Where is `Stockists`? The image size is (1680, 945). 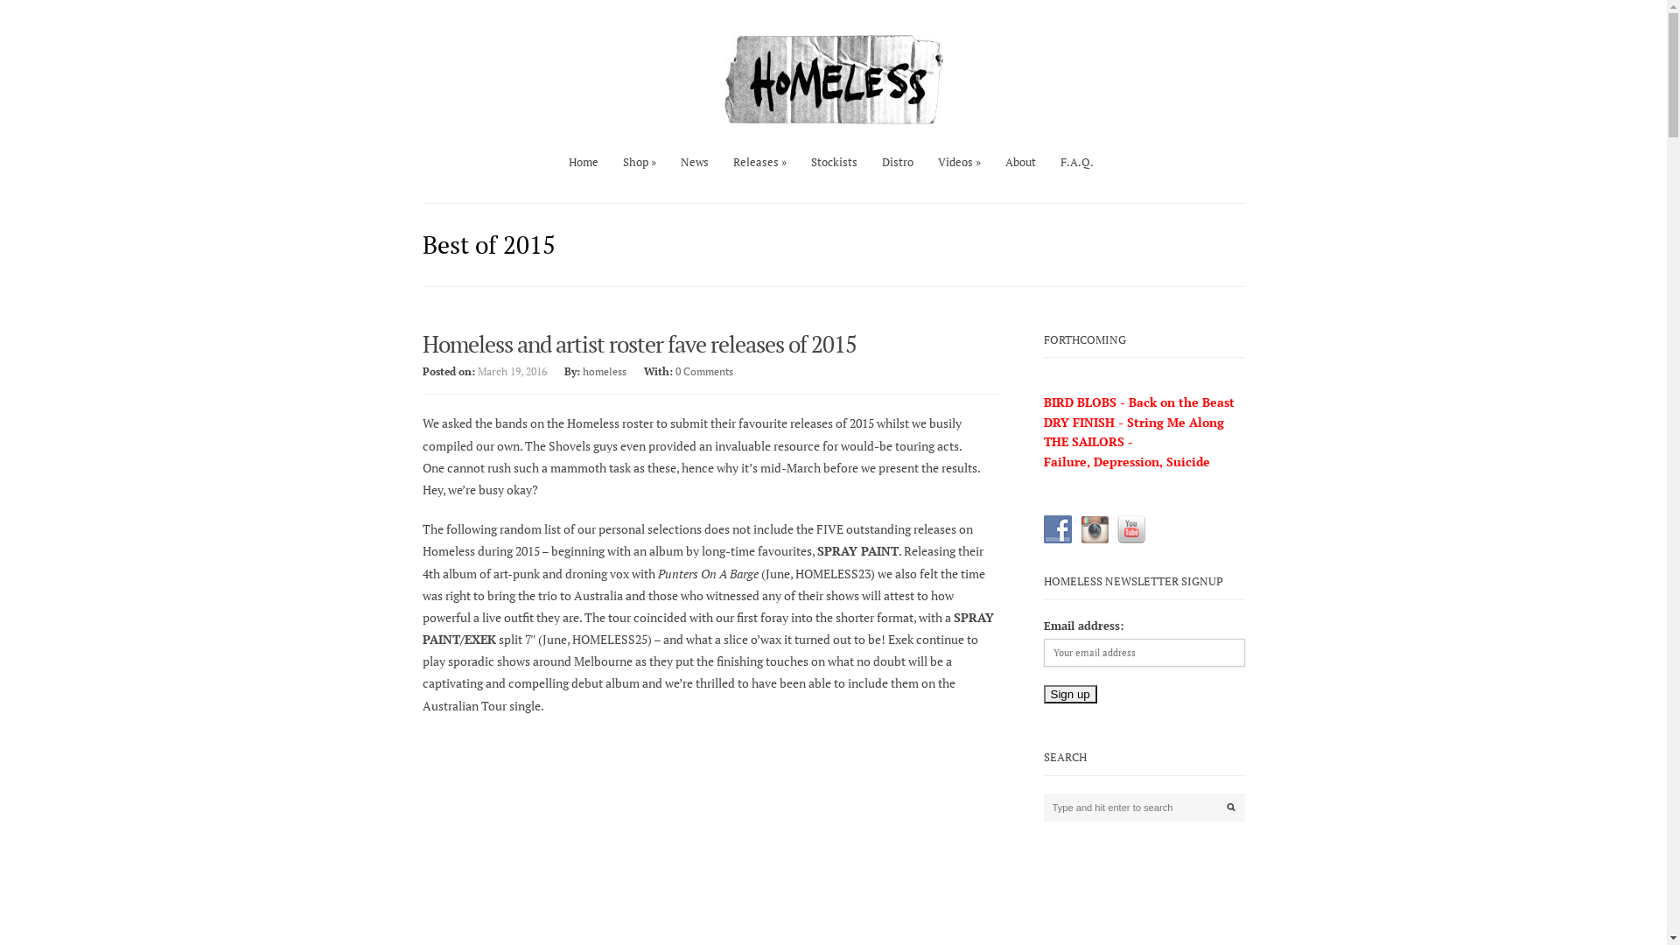 Stockists is located at coordinates (835, 162).